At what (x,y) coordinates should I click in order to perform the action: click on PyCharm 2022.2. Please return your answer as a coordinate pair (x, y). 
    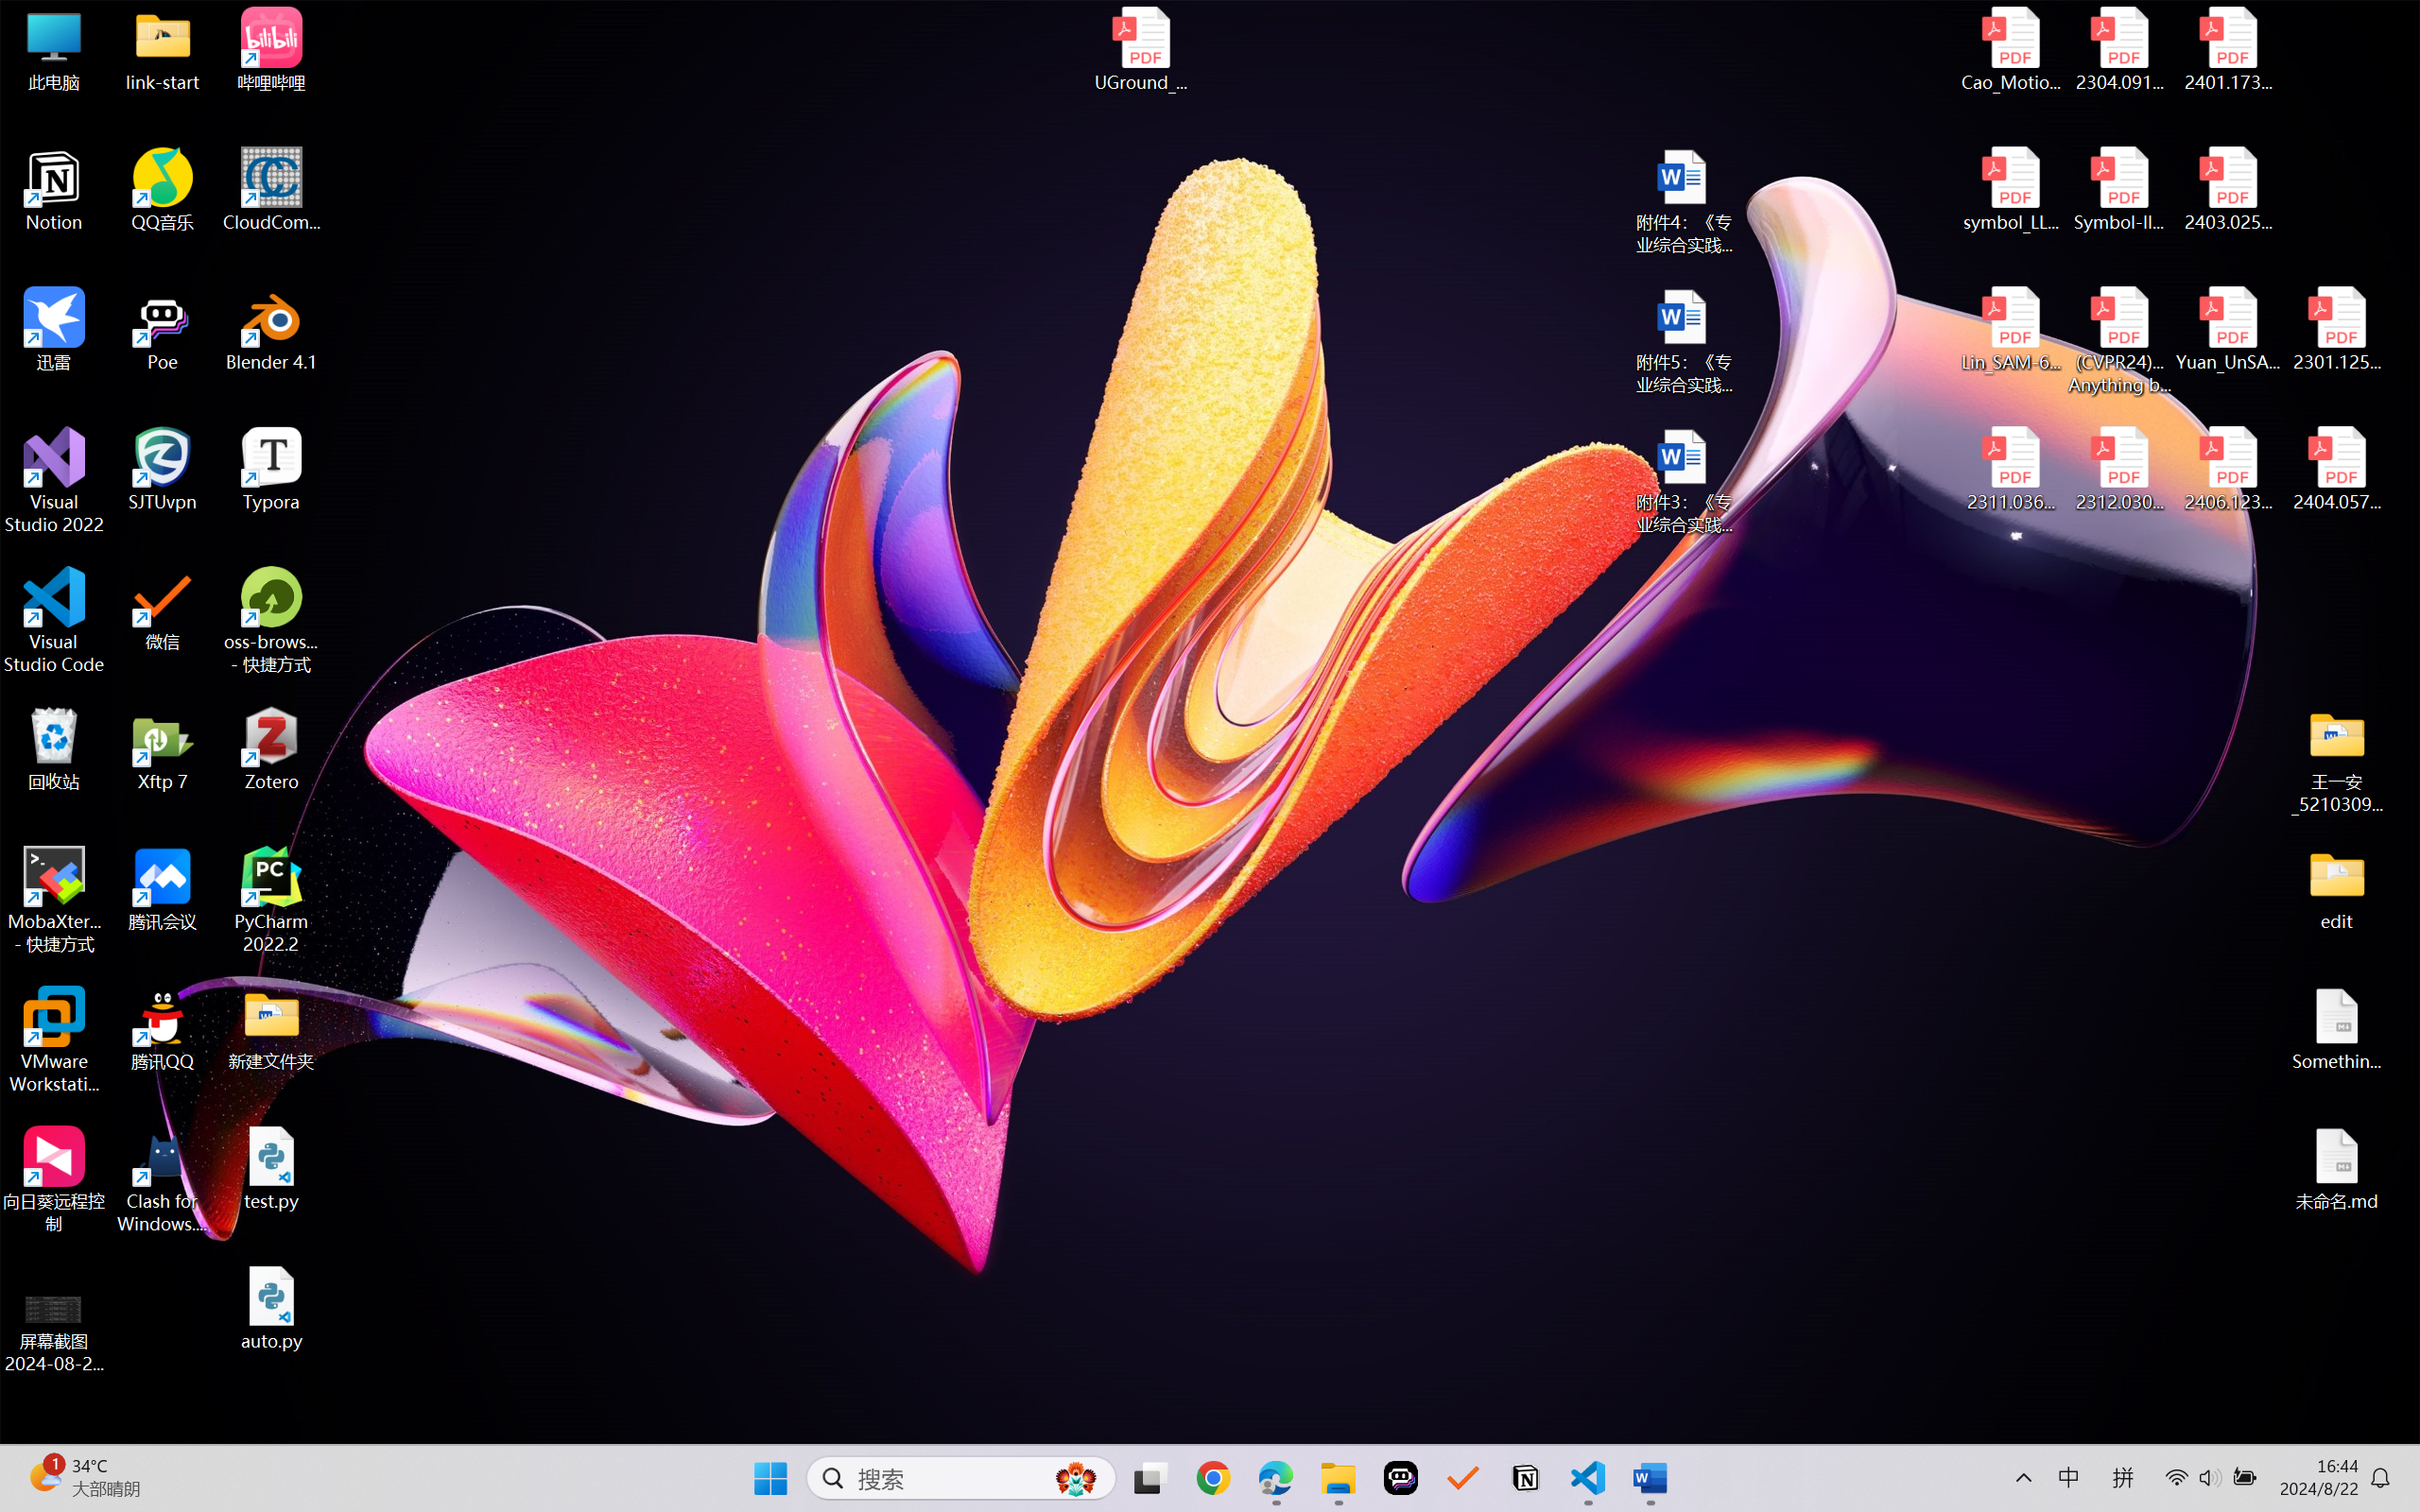
    Looking at the image, I should click on (272, 900).